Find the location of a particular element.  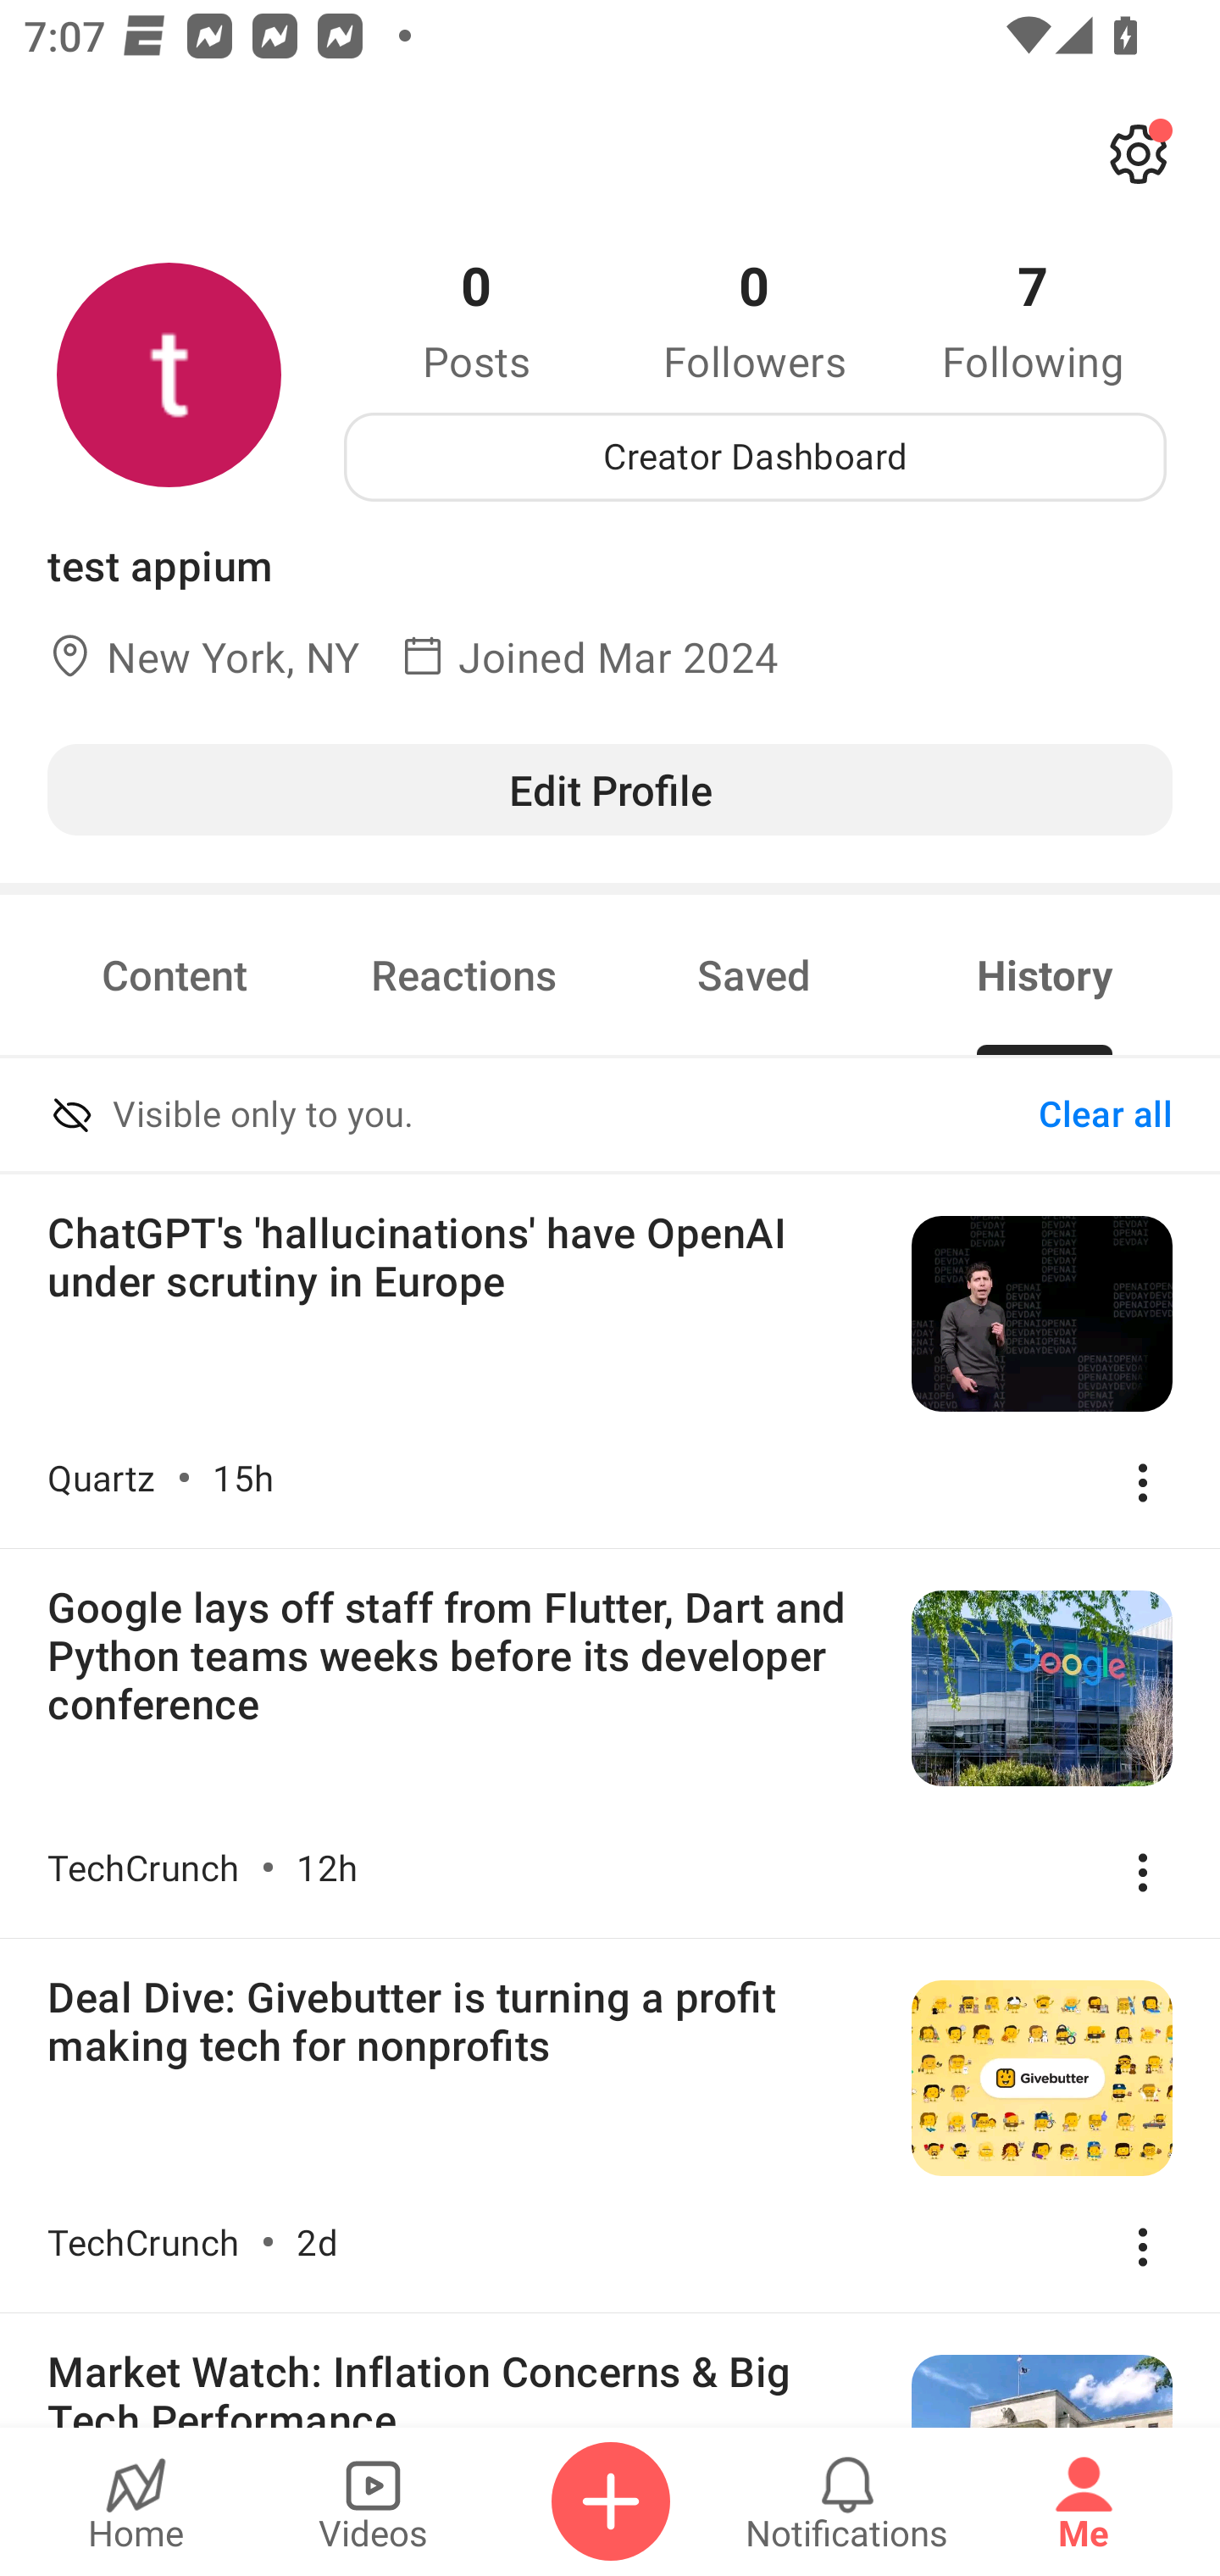

0 Followers is located at coordinates (755, 319).